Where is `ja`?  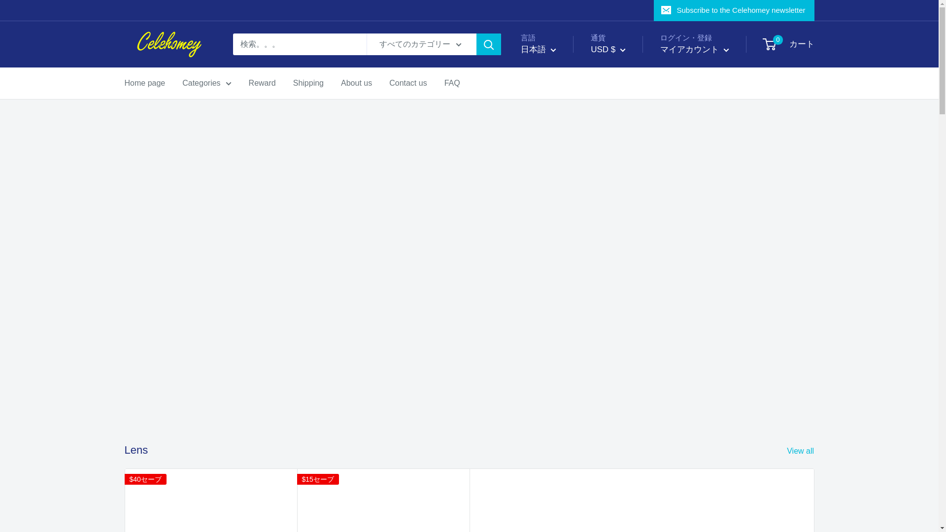
ja is located at coordinates (544, 124).